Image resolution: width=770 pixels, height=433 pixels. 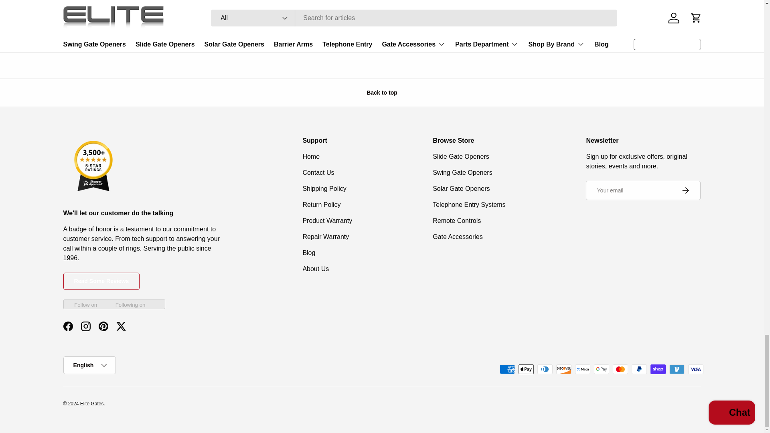 I want to click on Elite Gates on Instagram, so click(x=86, y=326).